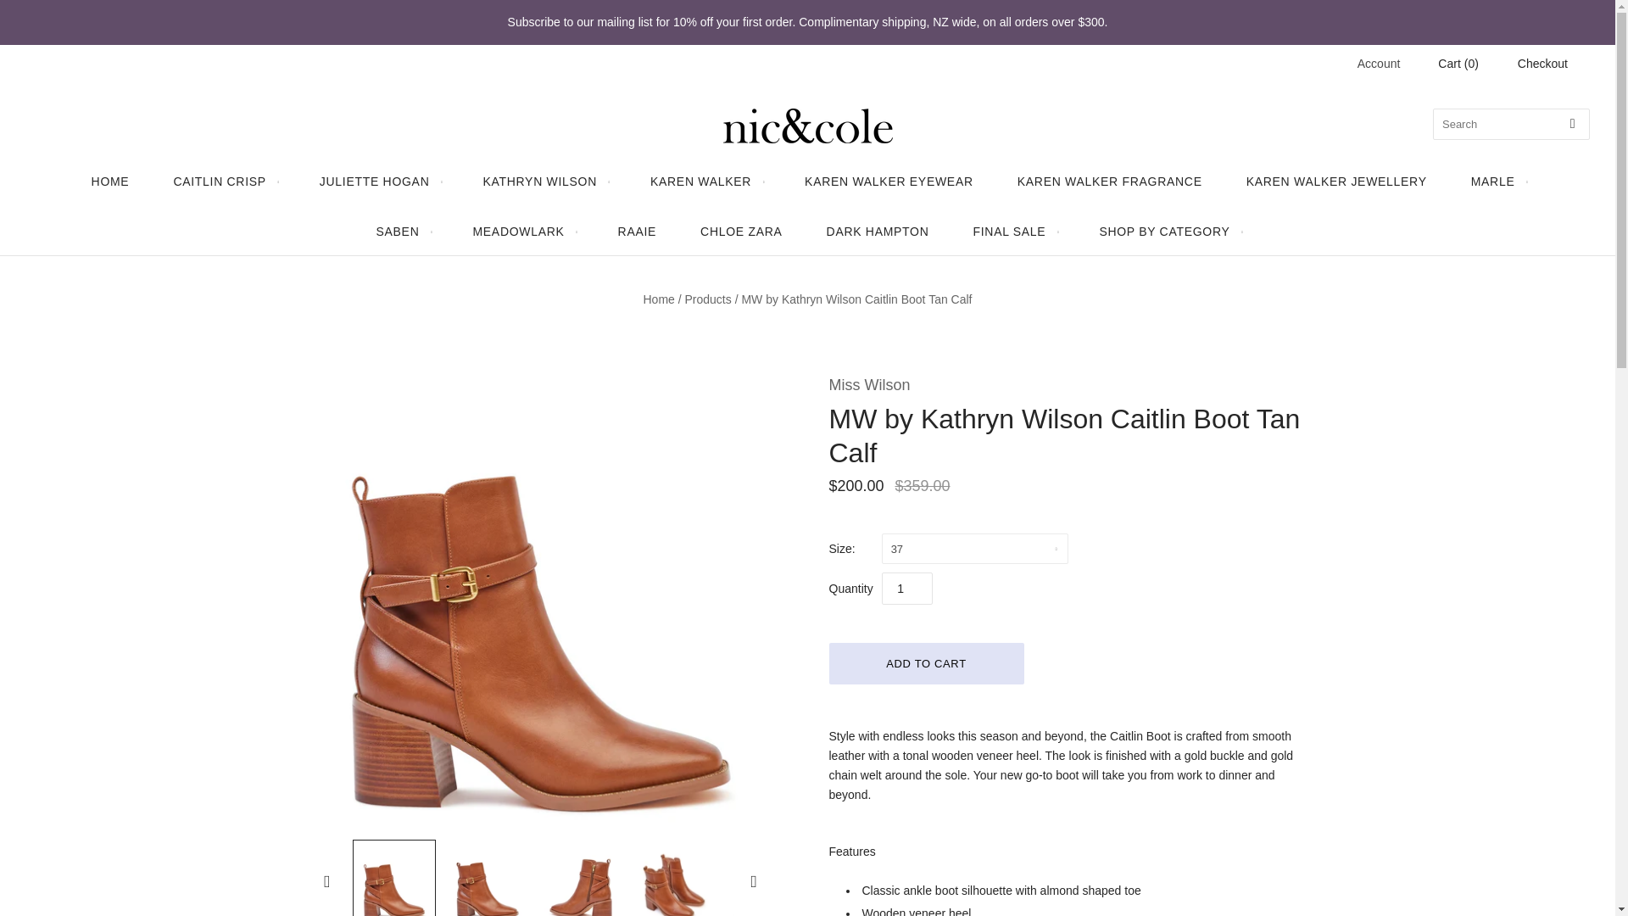 The height and width of the screenshot is (916, 1628). Describe the element at coordinates (1336, 182) in the screenshot. I see `KAREN WALKER JEWELLERY` at that location.